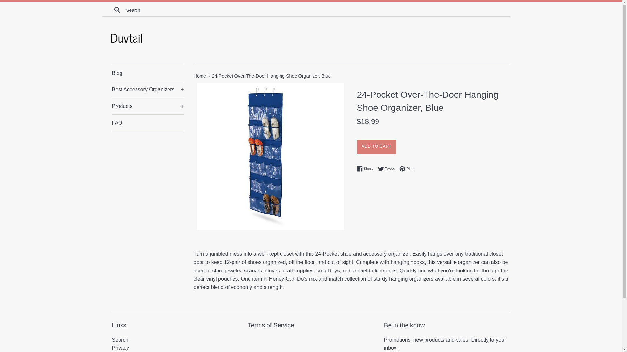  What do you see at coordinates (117, 10) in the screenshot?
I see `Search` at bounding box center [117, 10].